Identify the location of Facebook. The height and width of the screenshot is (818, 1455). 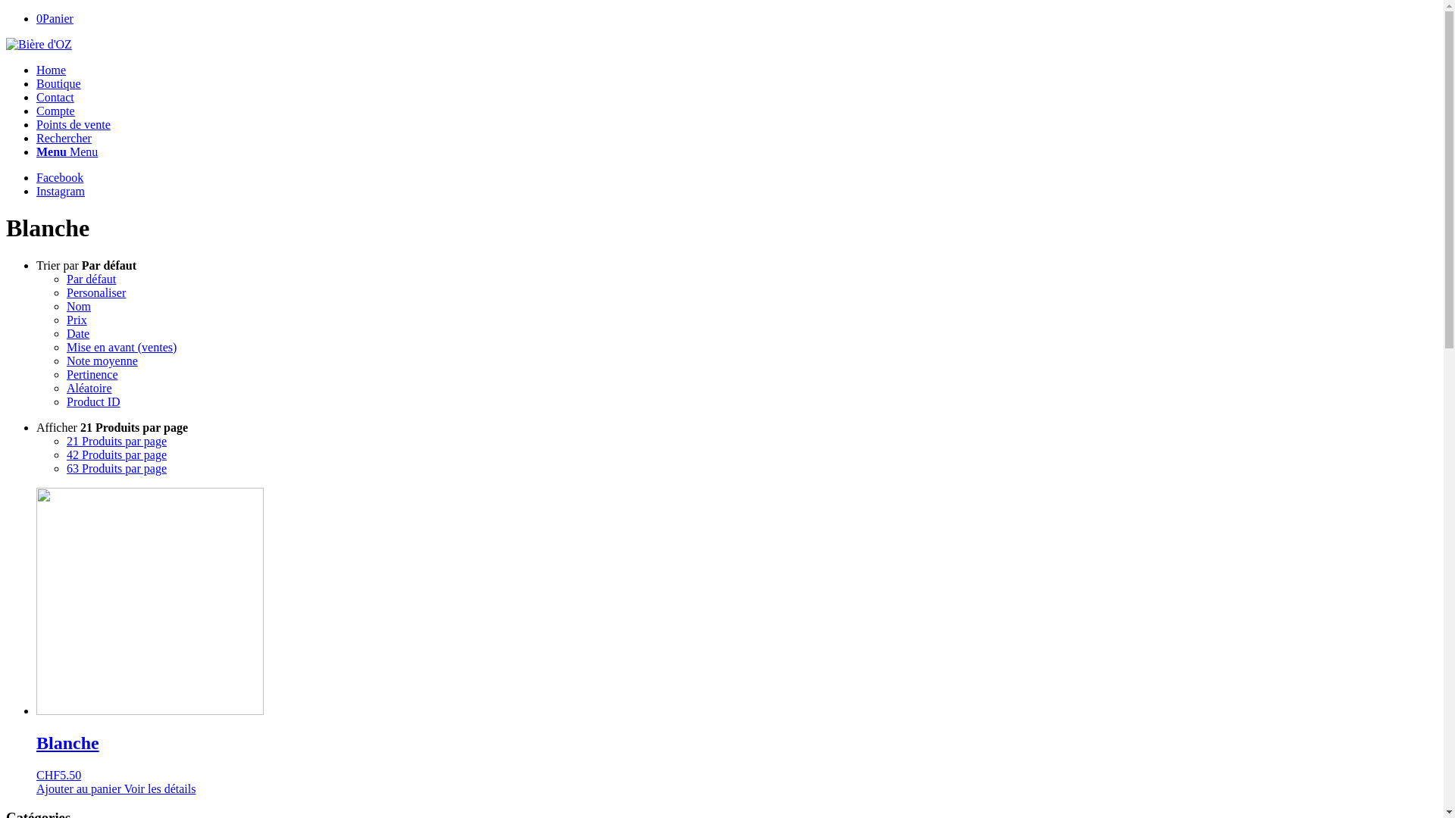
(60, 177).